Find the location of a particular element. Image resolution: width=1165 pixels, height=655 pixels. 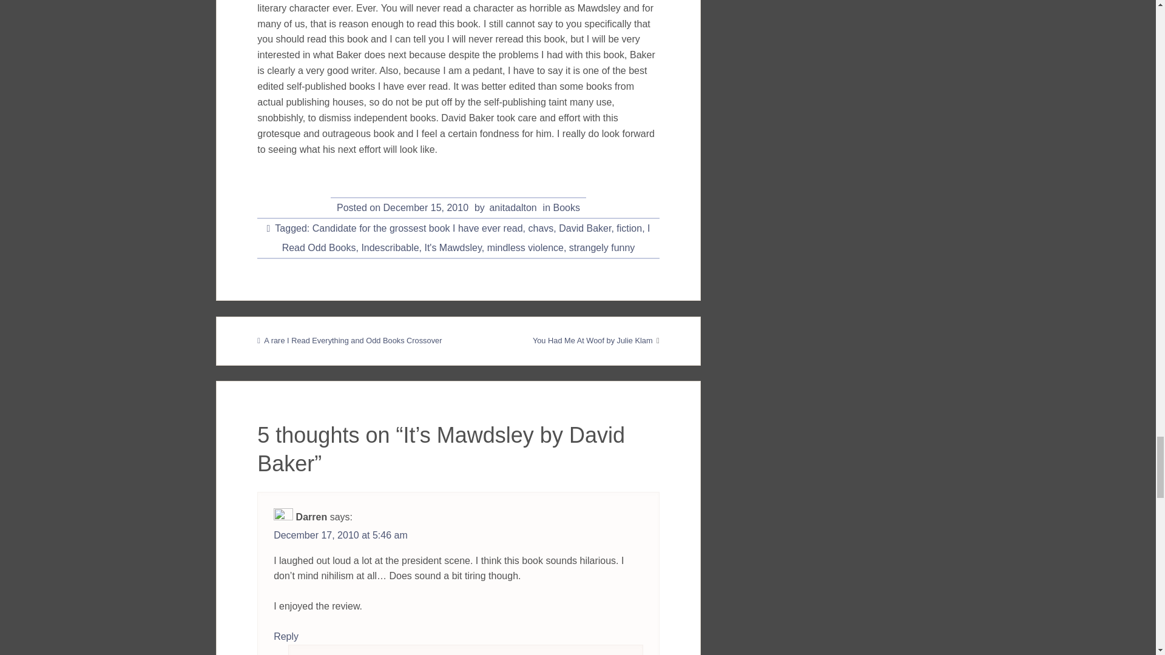

fiction is located at coordinates (629, 228).